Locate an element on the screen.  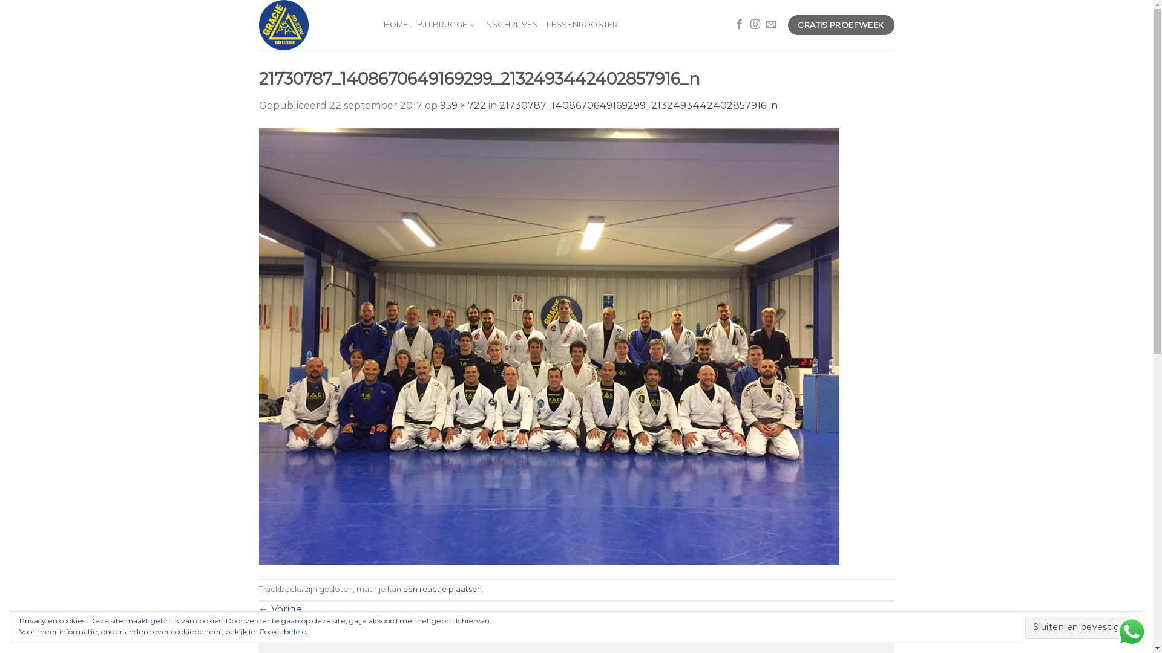
een reactie plaatsen is located at coordinates (442, 589).